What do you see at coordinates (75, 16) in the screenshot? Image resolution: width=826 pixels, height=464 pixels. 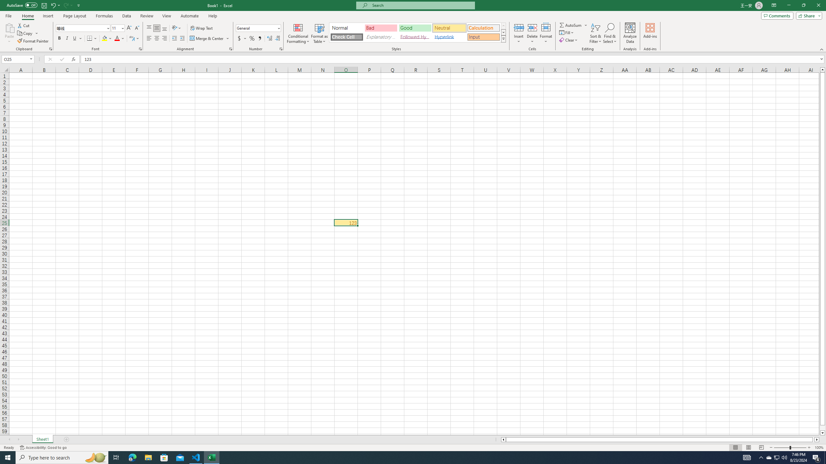 I see `Page Layout` at bounding box center [75, 16].